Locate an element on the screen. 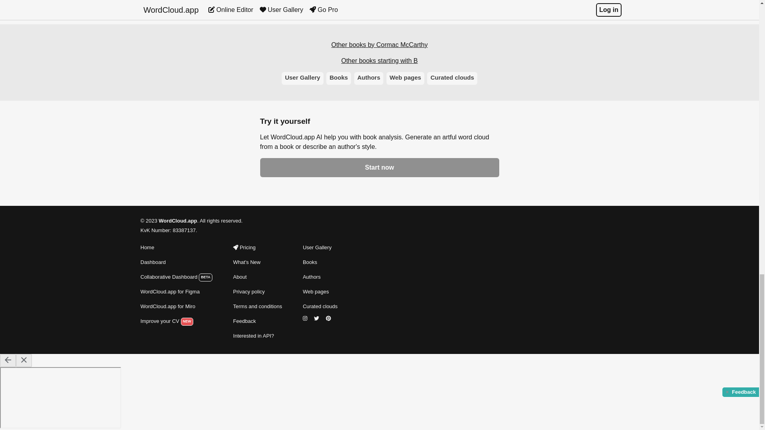 The height and width of the screenshot is (430, 765). Web pages is located at coordinates (405, 78).